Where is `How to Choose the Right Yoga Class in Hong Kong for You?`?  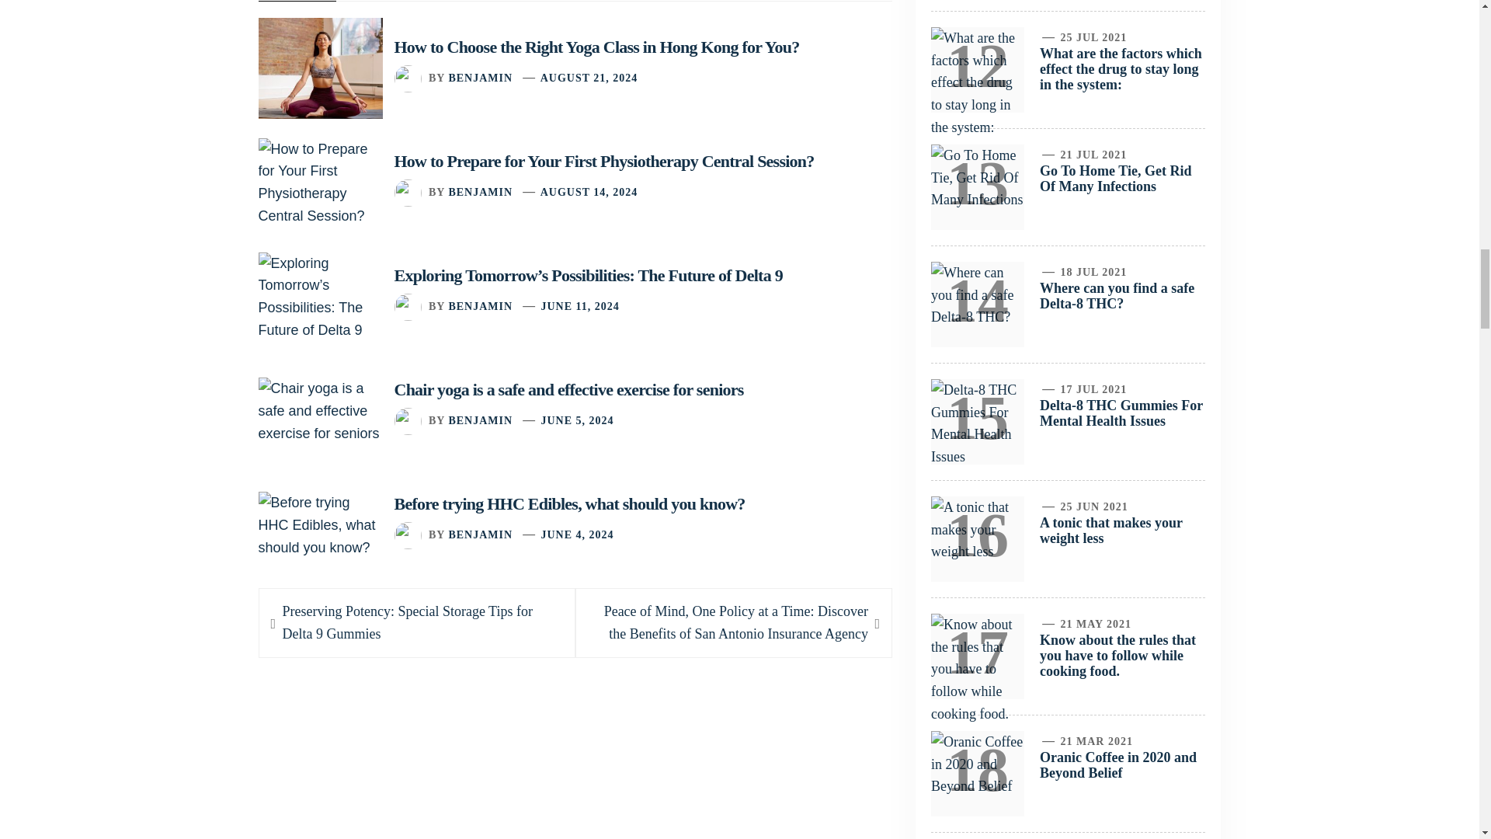 How to Choose the Right Yoga Class in Hong Kong for You? is located at coordinates (596, 47).